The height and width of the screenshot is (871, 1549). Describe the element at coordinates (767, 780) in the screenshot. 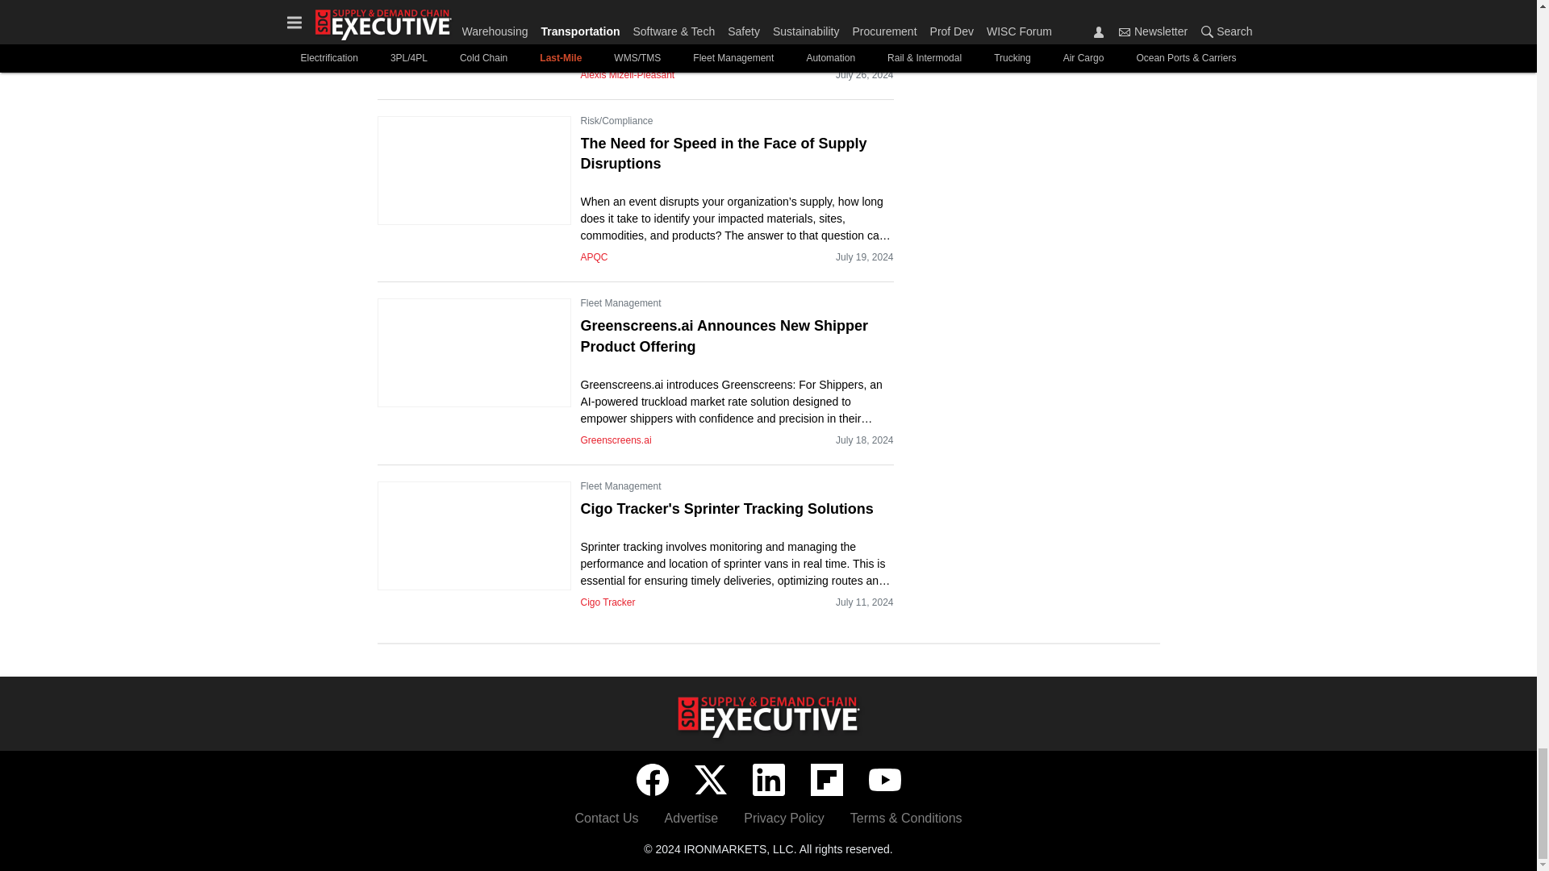

I see `LinkedIn icon` at that location.